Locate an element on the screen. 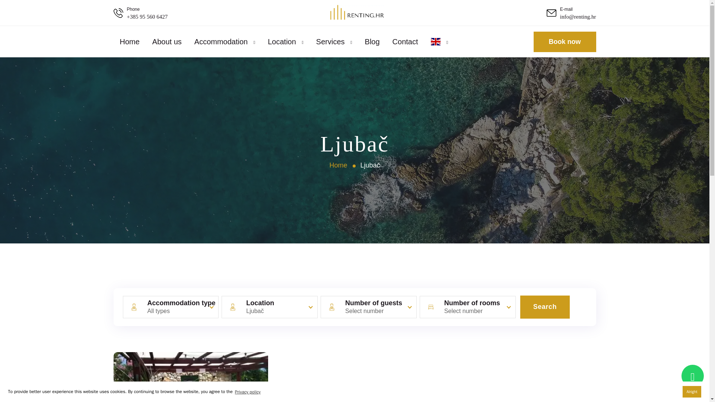  Alright is located at coordinates (692, 392).